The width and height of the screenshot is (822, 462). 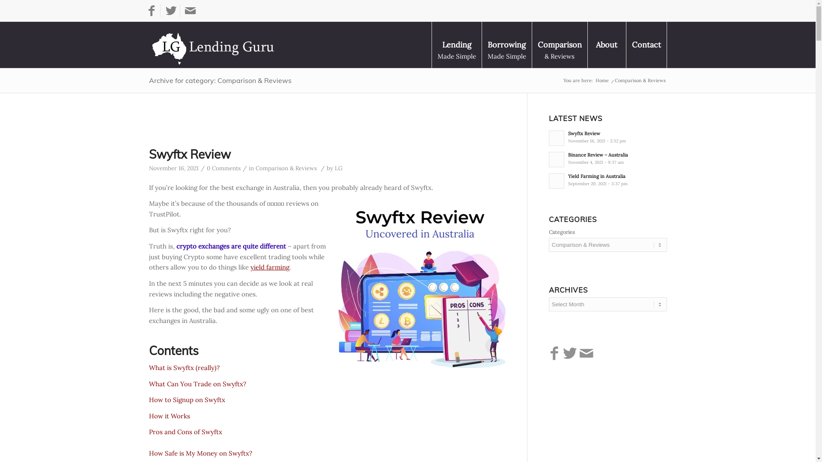 I want to click on 0 Comments, so click(x=223, y=168).